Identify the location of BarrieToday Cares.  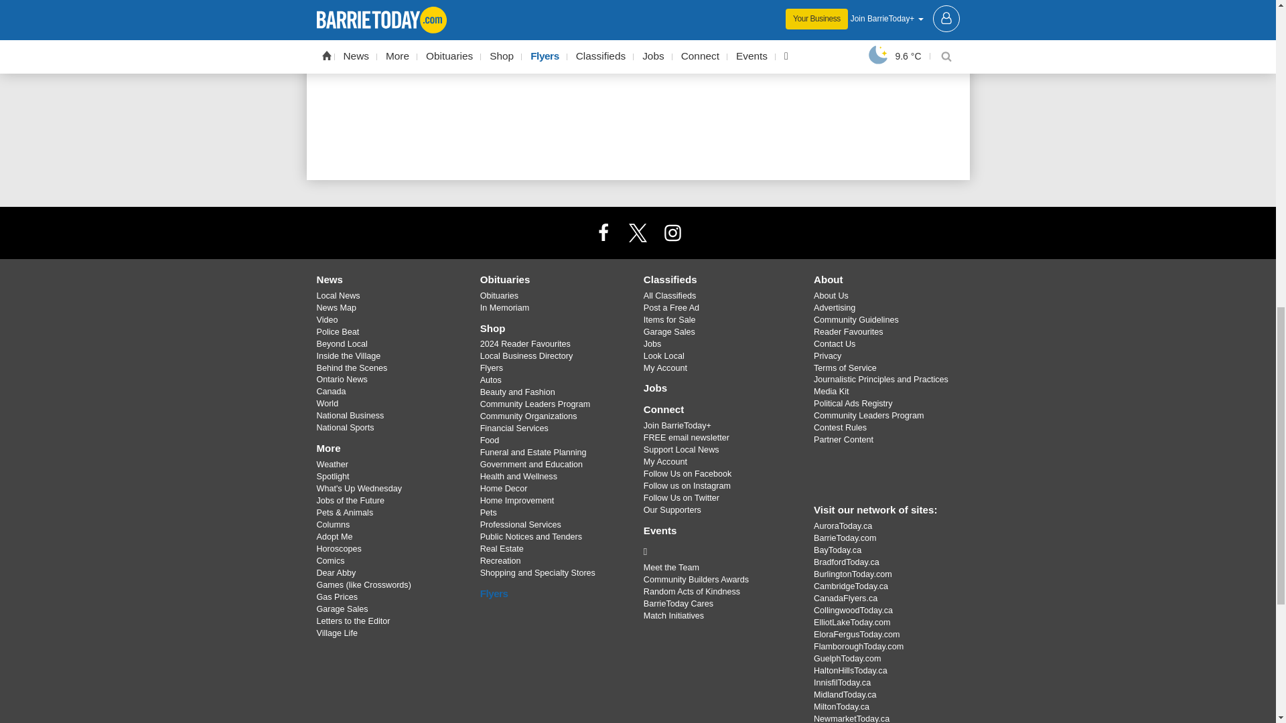
(718, 552).